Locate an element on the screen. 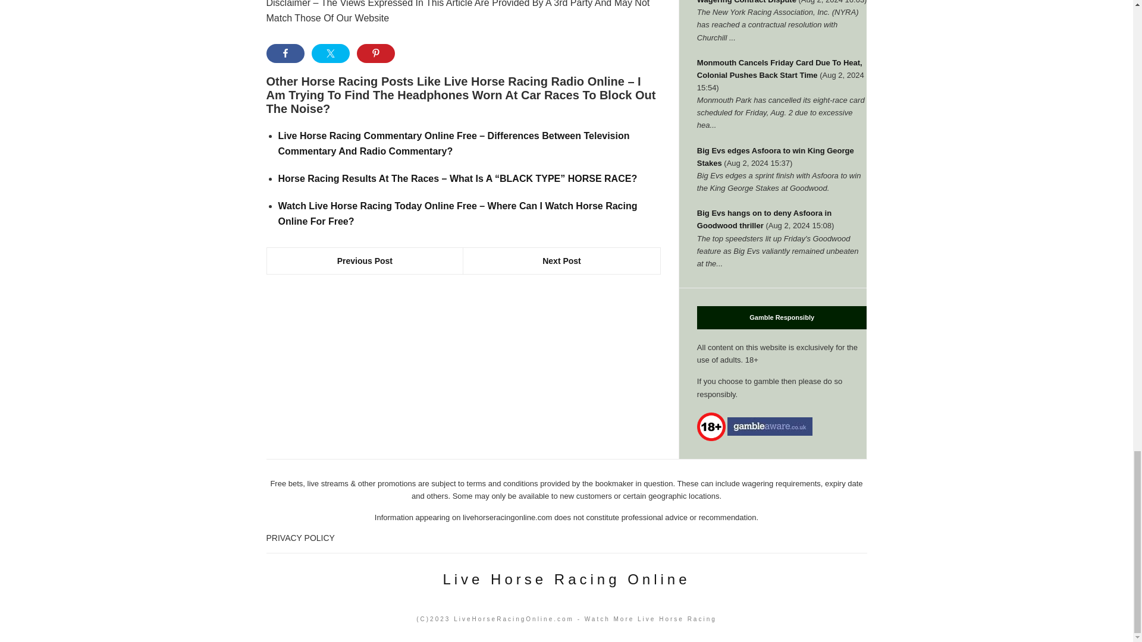 This screenshot has height=642, width=1142. Share on Pinterest is located at coordinates (376, 53).